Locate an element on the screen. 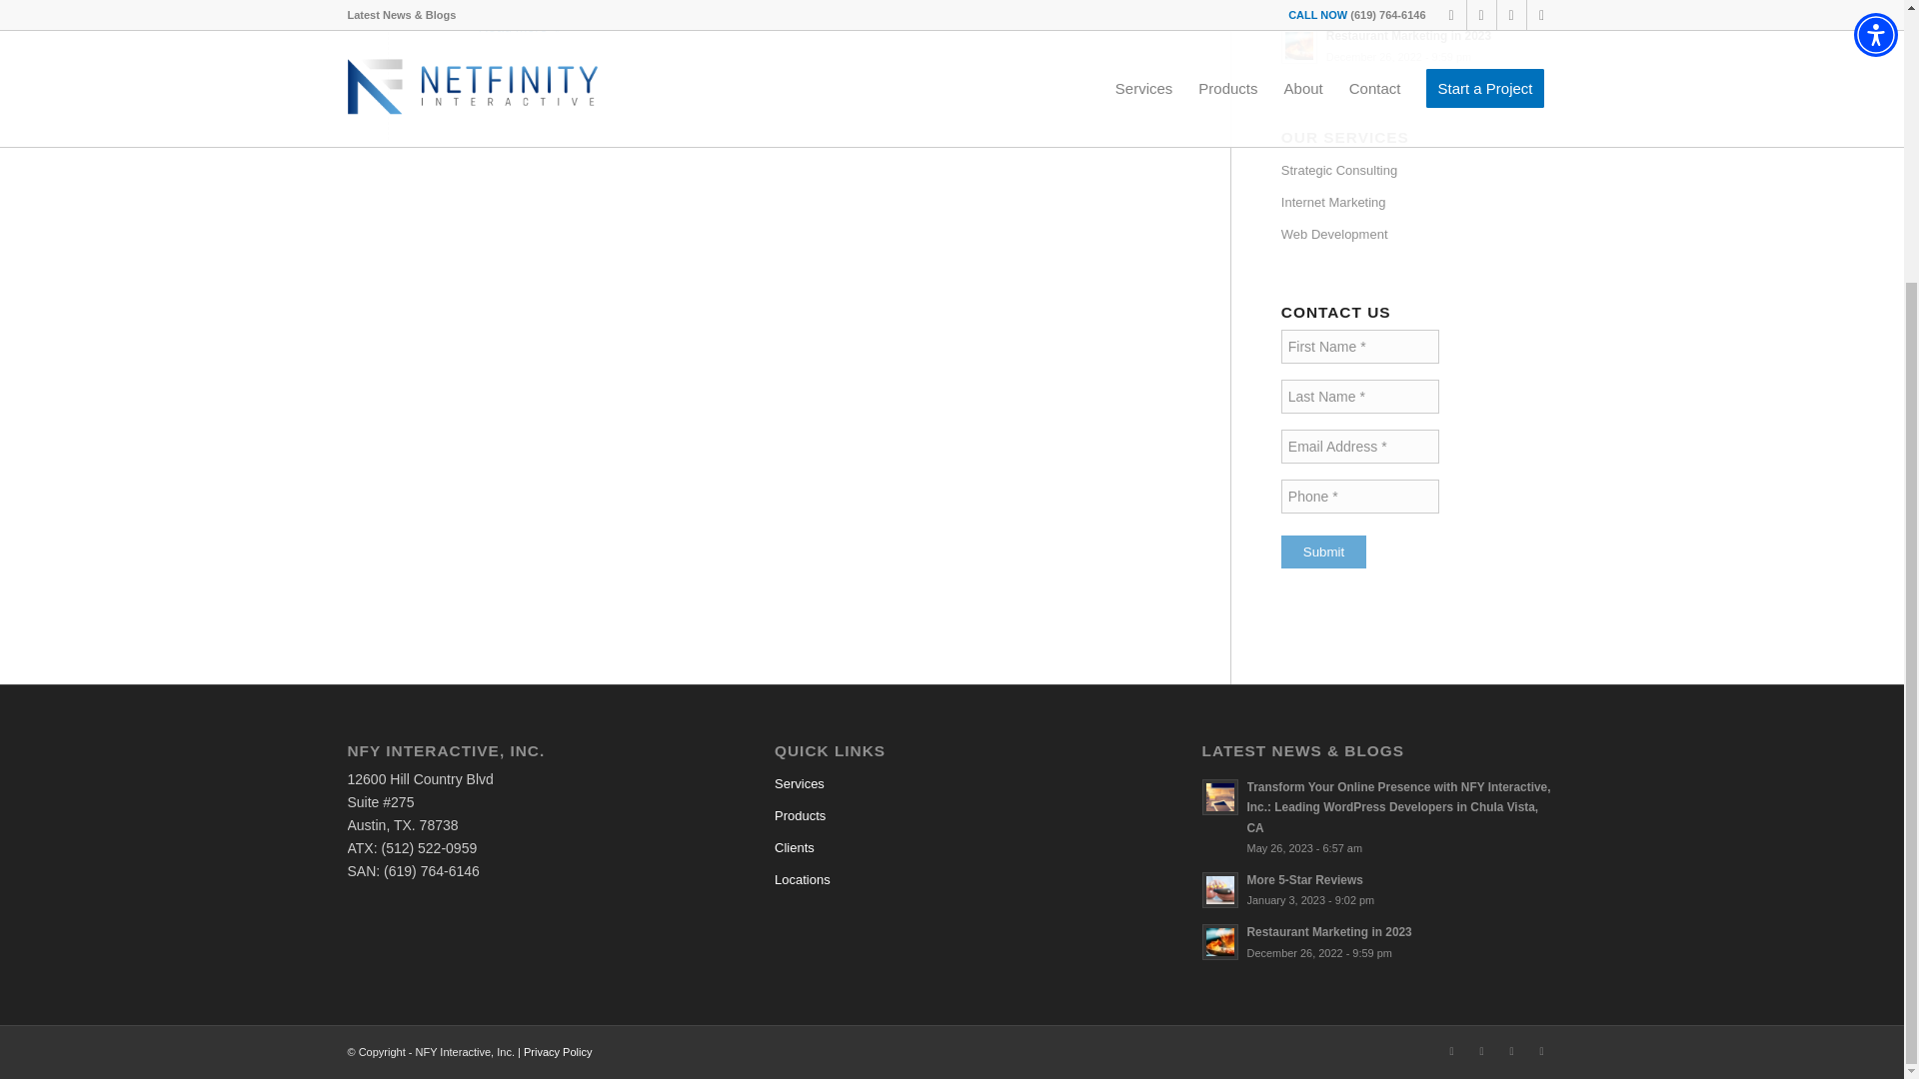 Image resolution: width=1919 pixels, height=1079 pixels. Locations is located at coordinates (558, 1051).